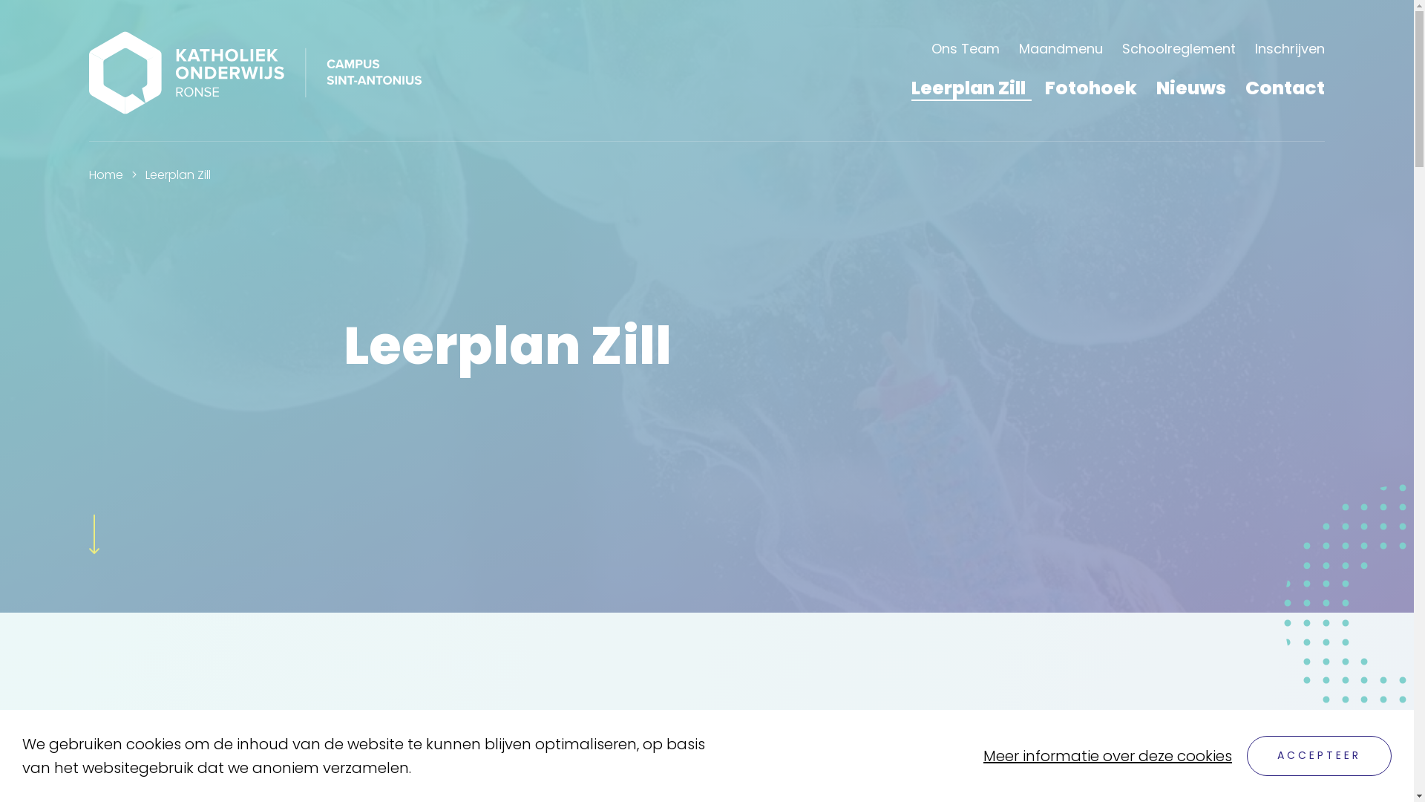  I want to click on Contact, so click(1285, 88).